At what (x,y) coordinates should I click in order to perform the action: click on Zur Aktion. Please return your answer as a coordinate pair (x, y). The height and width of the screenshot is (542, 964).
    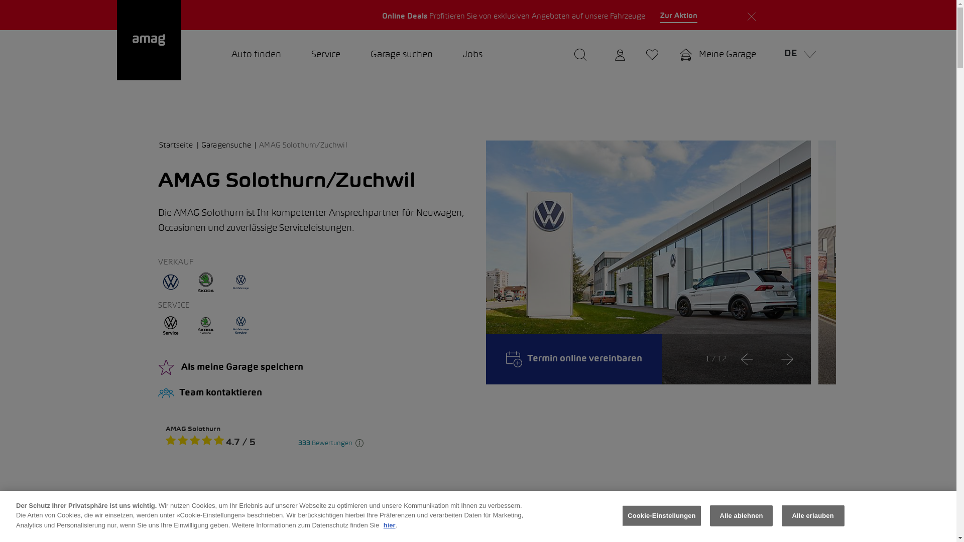
    Looking at the image, I should click on (679, 17).